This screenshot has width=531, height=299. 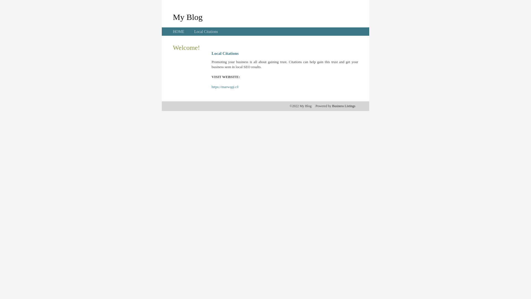 I want to click on Business Listings, so click(x=344, y=106).